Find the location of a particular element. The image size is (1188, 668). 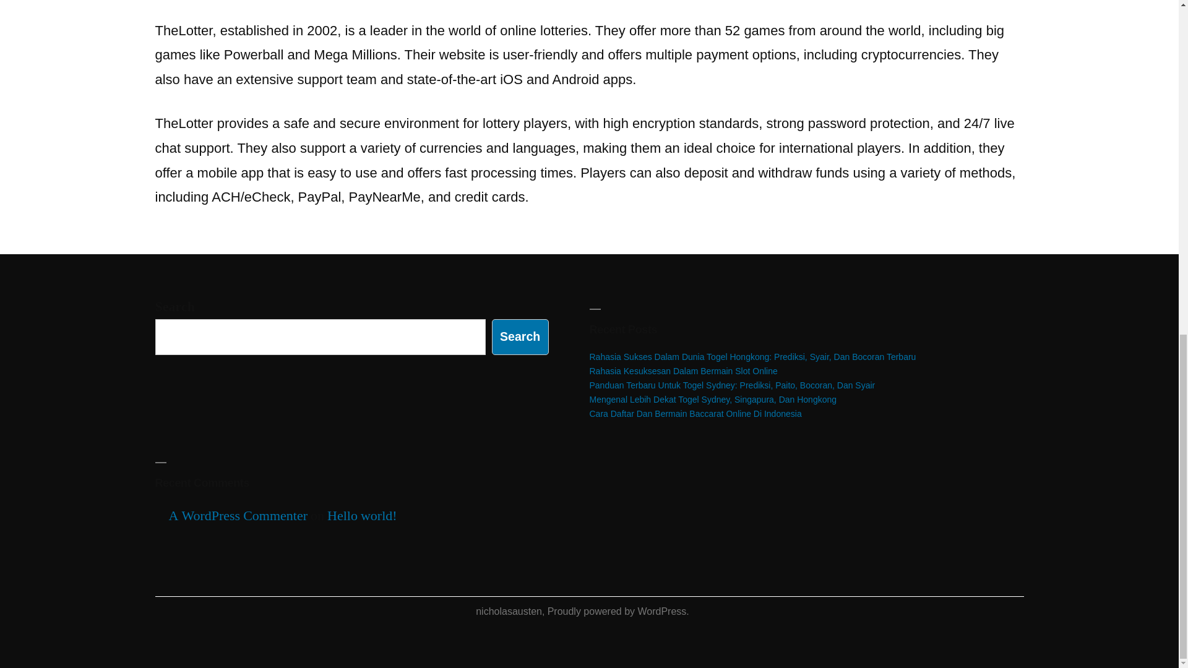

Cara Daftar Dan Bermain Baccarat Online Di Indonesia is located at coordinates (695, 413).